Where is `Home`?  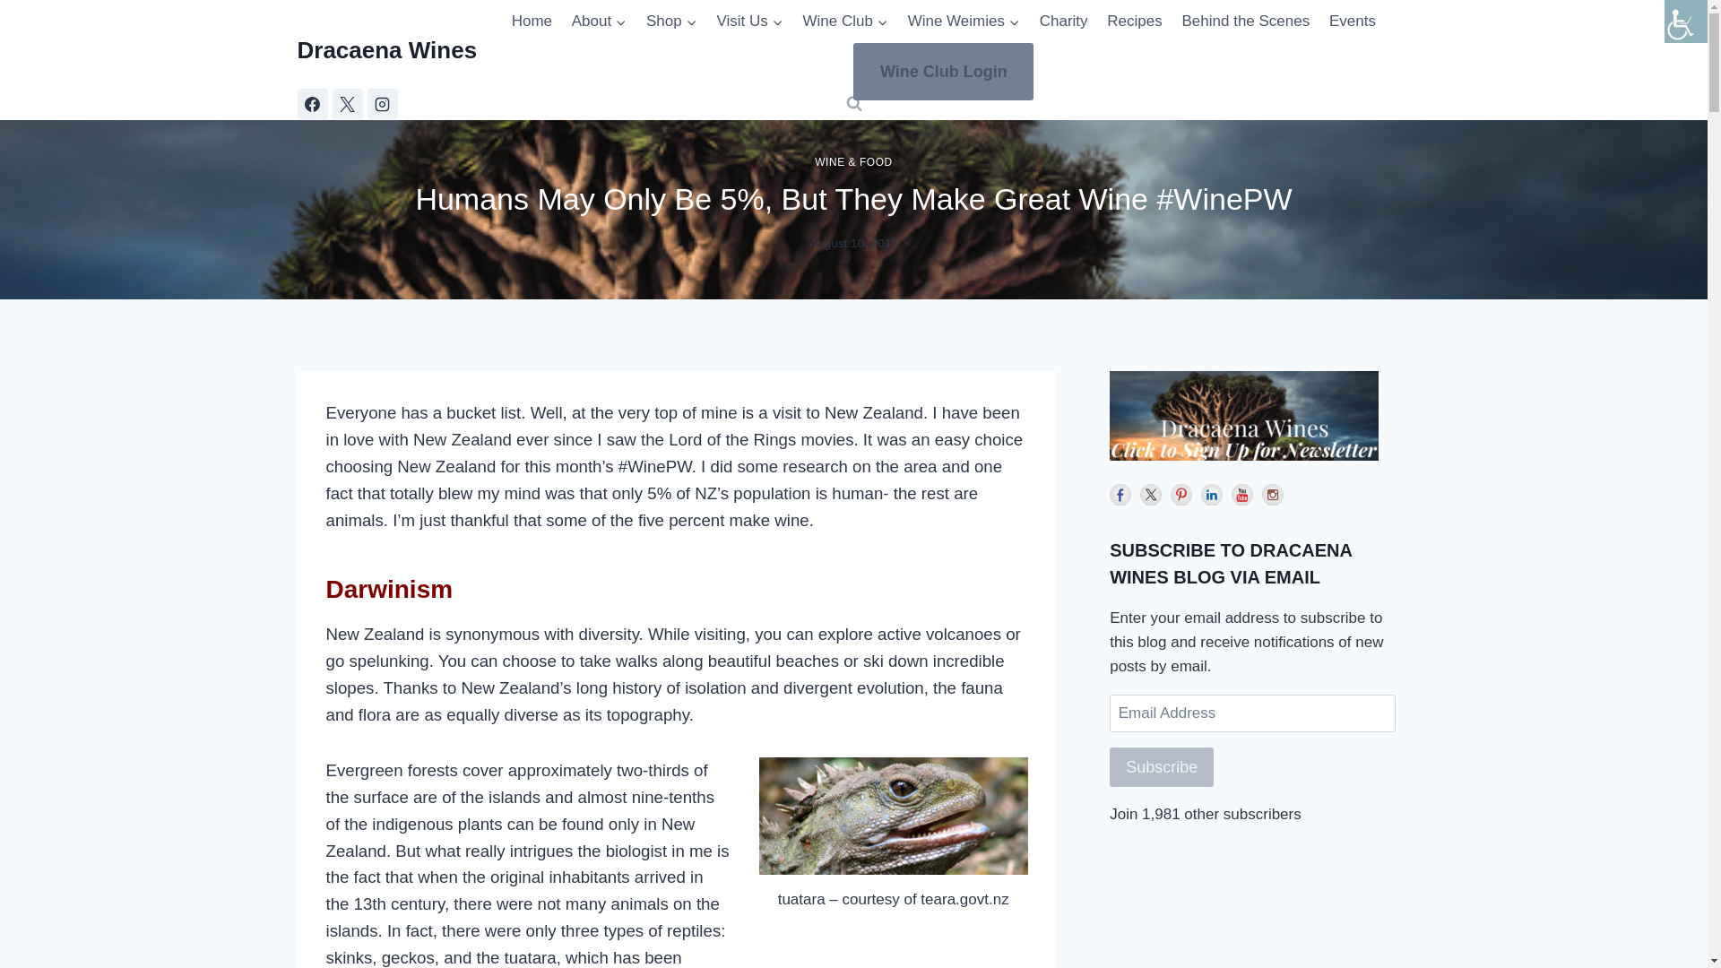 Home is located at coordinates (532, 22).